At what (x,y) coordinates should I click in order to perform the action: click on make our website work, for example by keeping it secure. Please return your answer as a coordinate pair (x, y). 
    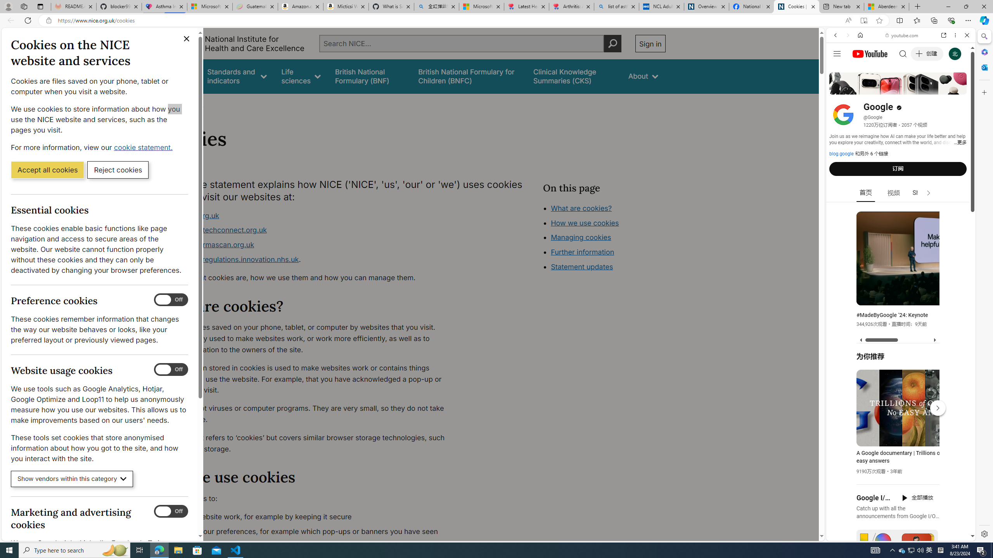
    Looking at the image, I should click on (309, 517).